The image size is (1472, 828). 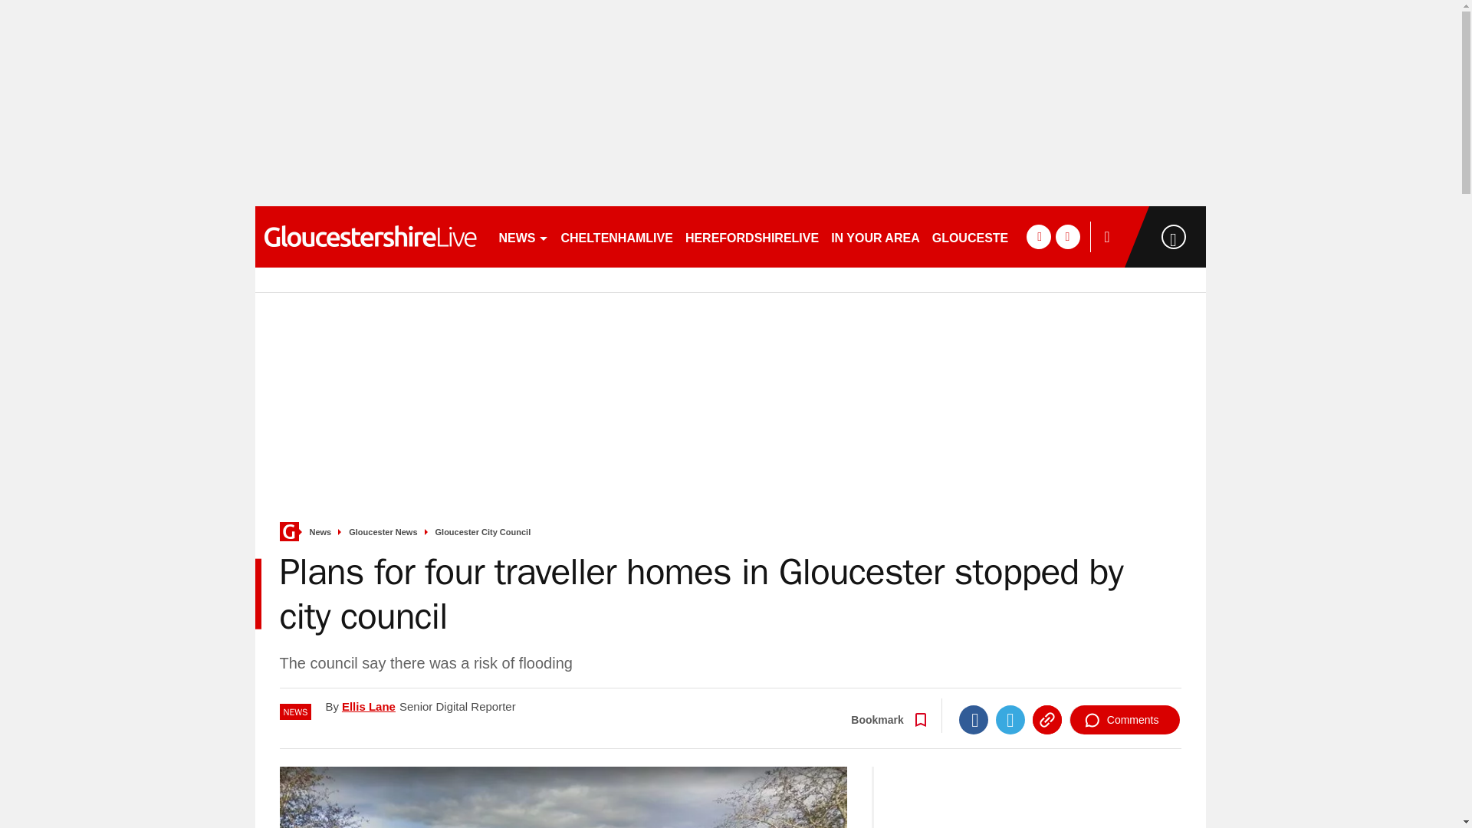 What do you see at coordinates (616, 236) in the screenshot?
I see `CHELTENHAMLIVE` at bounding box center [616, 236].